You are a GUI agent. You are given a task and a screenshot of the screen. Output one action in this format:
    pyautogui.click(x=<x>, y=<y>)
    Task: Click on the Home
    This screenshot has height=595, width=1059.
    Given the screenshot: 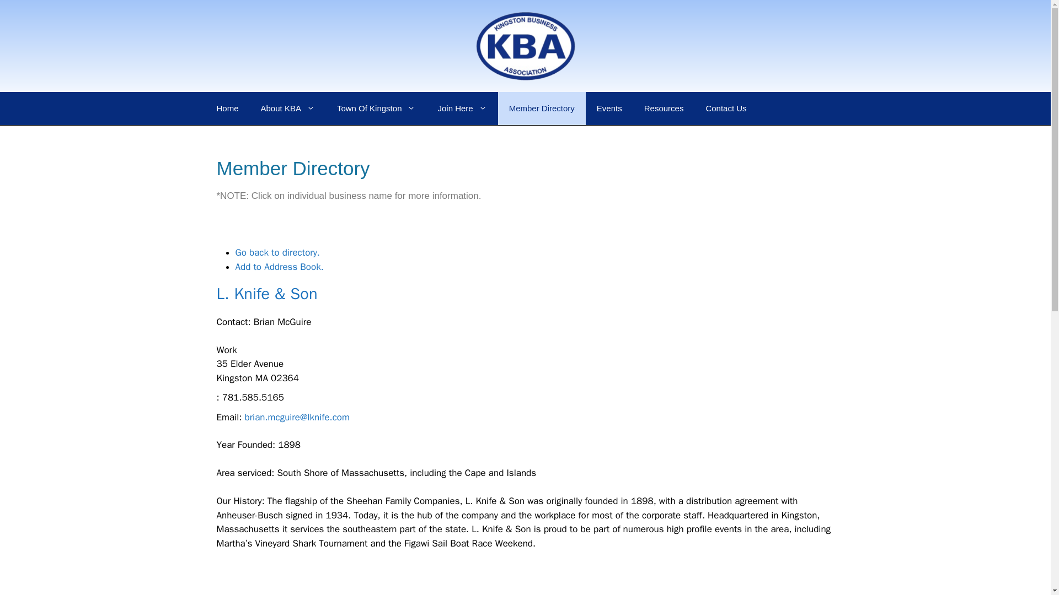 What is the action you would take?
    pyautogui.click(x=227, y=108)
    